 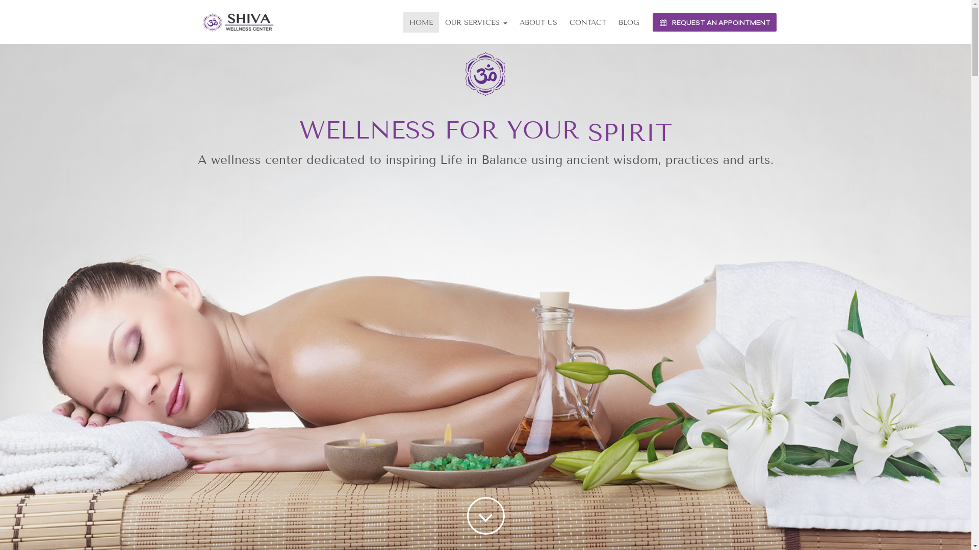 What do you see at coordinates (476, 22) in the screenshot?
I see `OUR SERVICES` at bounding box center [476, 22].